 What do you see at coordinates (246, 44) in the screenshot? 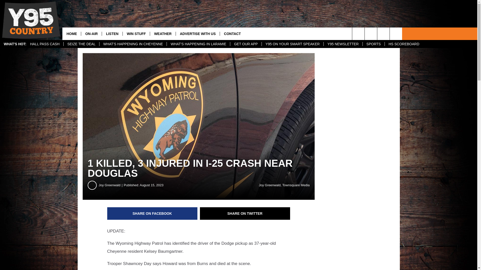
I see `GET OUR APP` at bounding box center [246, 44].